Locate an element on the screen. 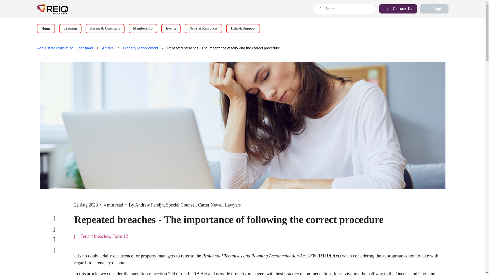 The width and height of the screenshot is (489, 275). Contact Us is located at coordinates (398, 9).